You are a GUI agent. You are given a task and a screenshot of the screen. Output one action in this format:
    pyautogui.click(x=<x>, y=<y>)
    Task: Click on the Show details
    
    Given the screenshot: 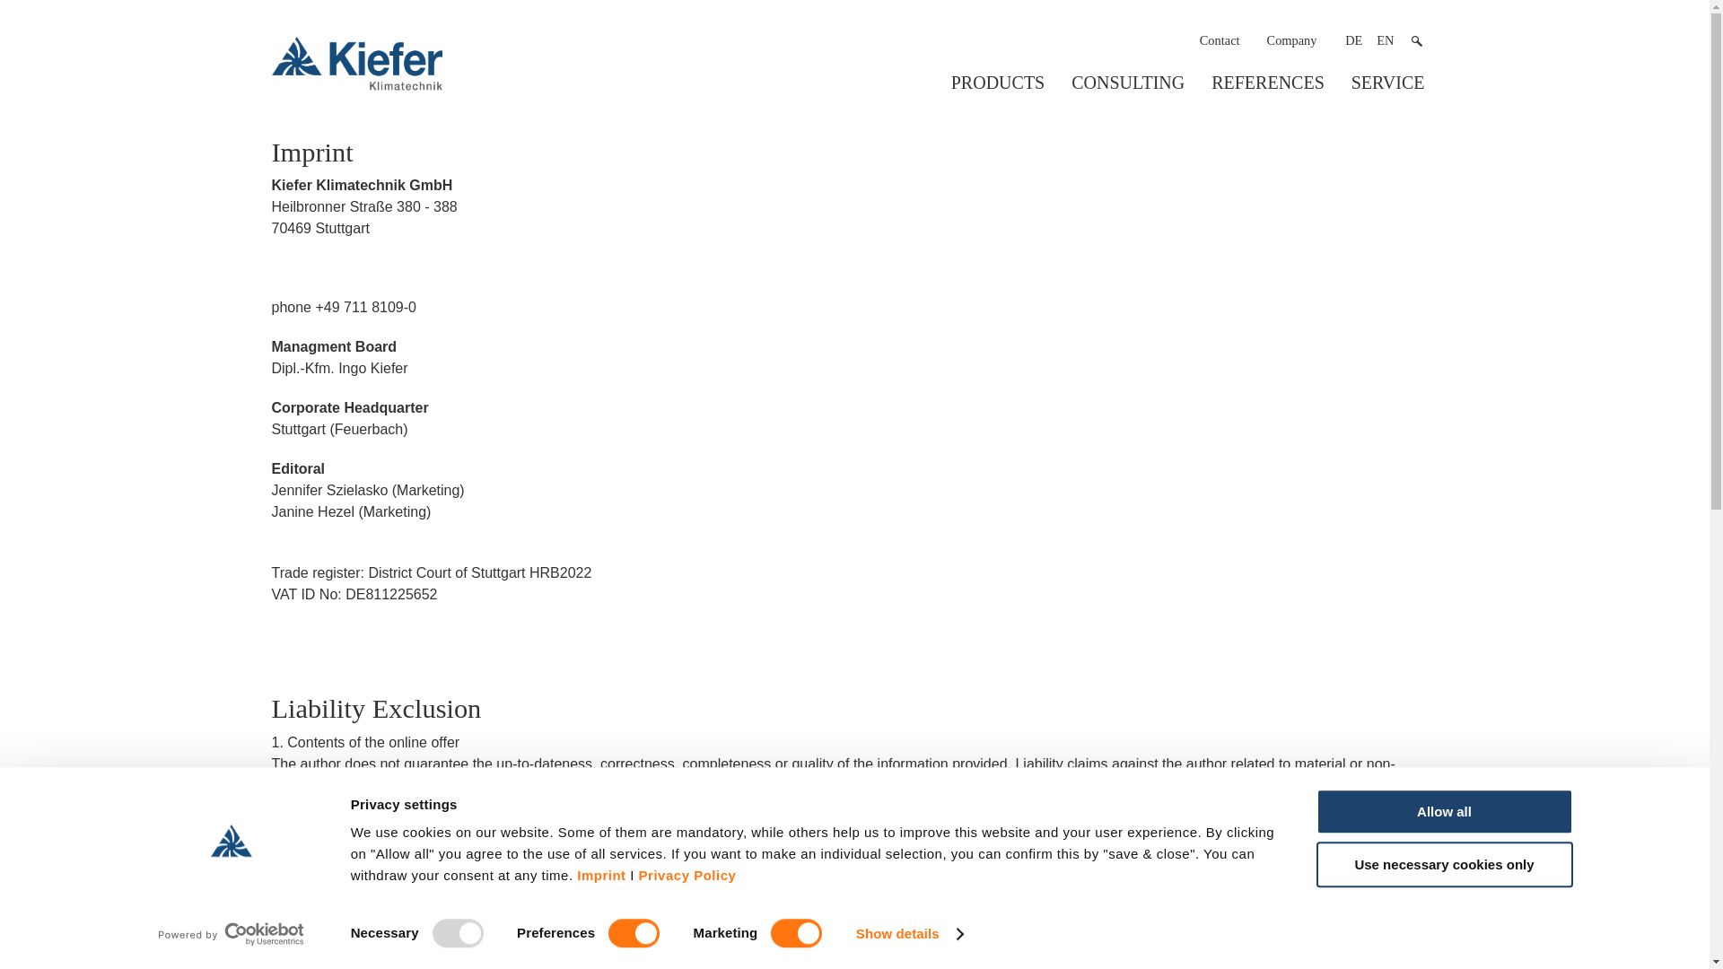 What is the action you would take?
    pyautogui.click(x=908, y=934)
    